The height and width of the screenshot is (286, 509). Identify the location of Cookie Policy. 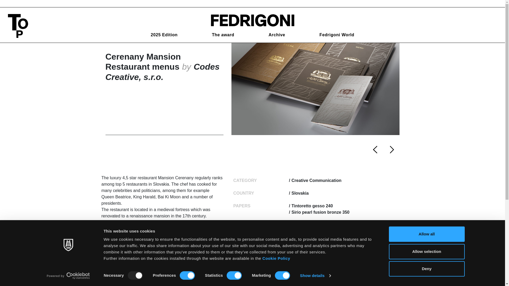
(276, 258).